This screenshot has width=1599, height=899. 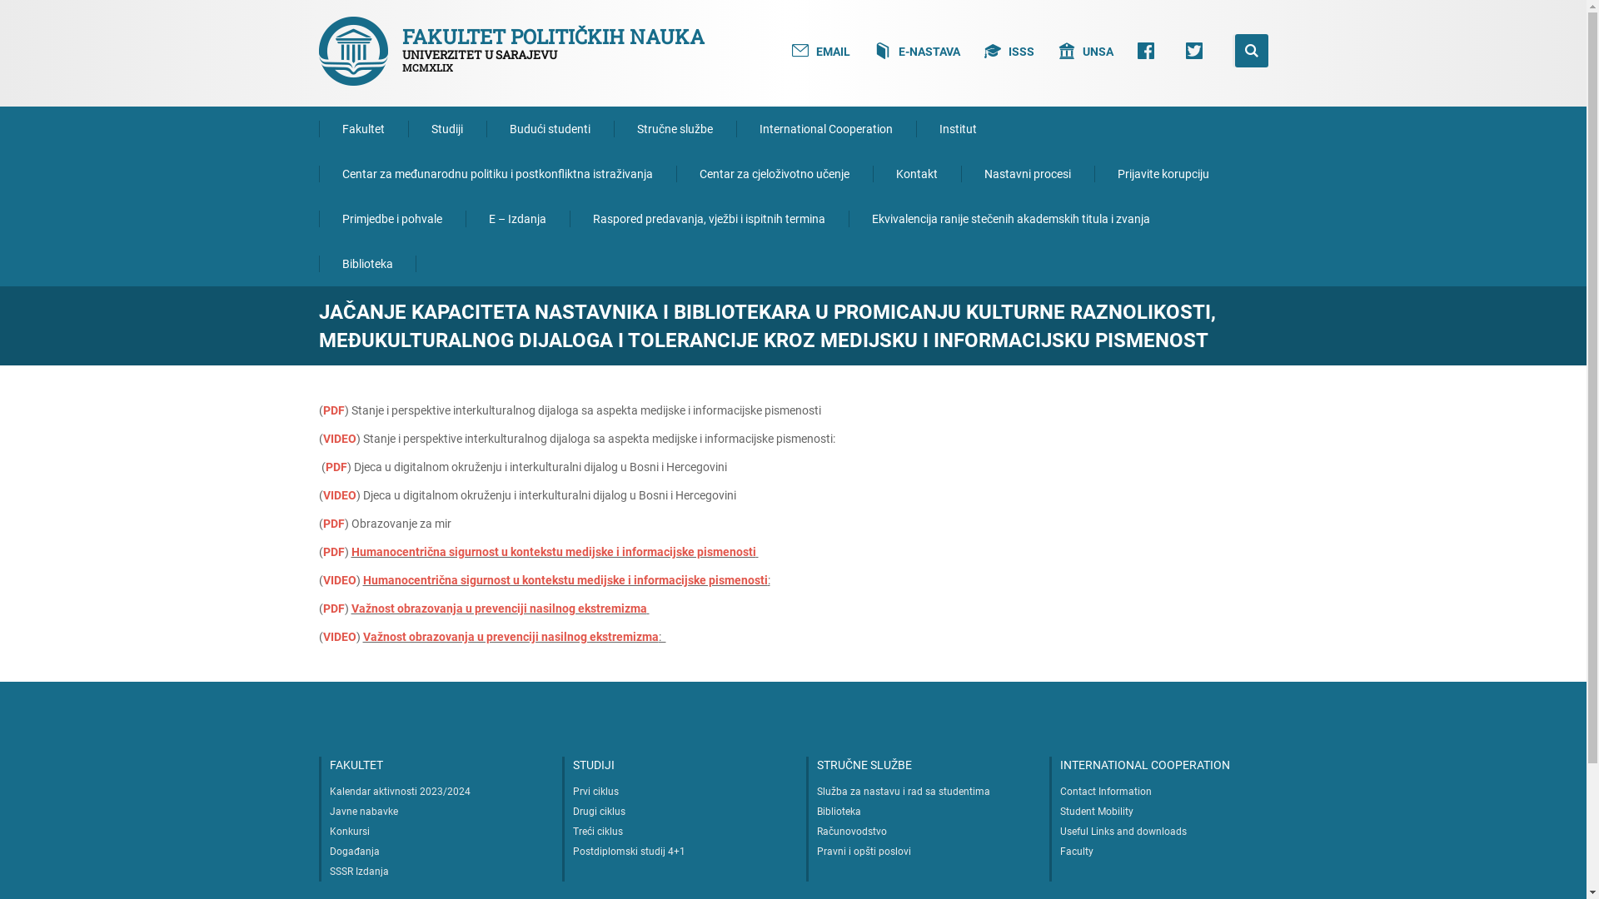 I want to click on Institut, so click(x=958, y=129).